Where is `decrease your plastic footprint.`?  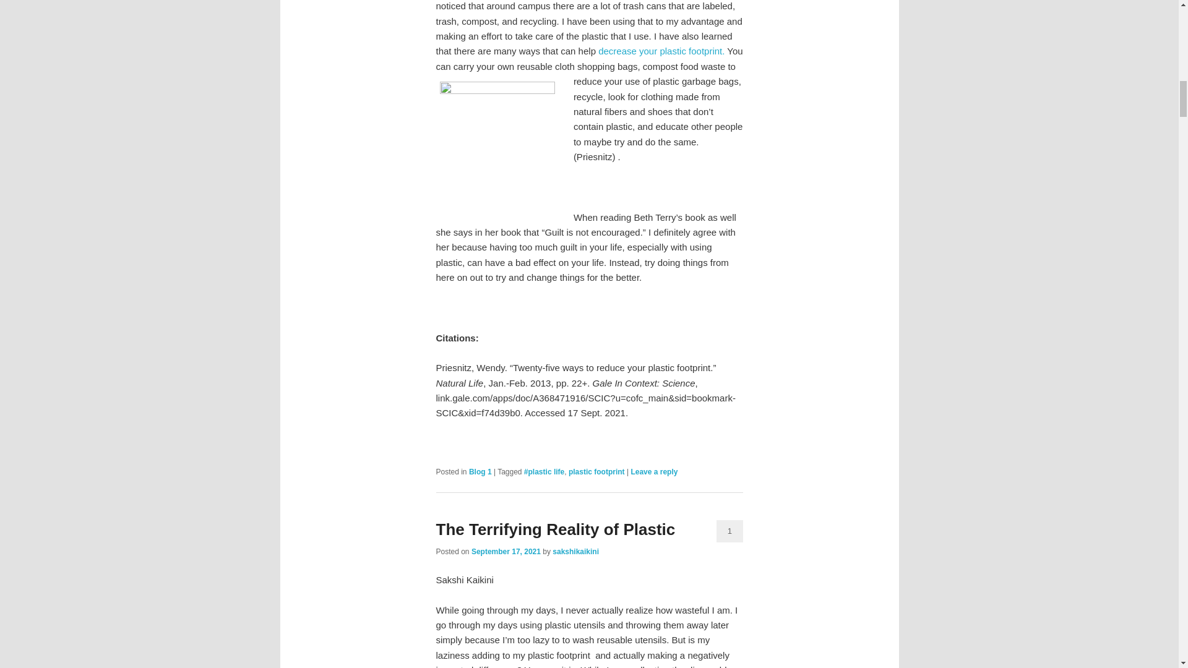 decrease your plastic footprint. is located at coordinates (661, 51).